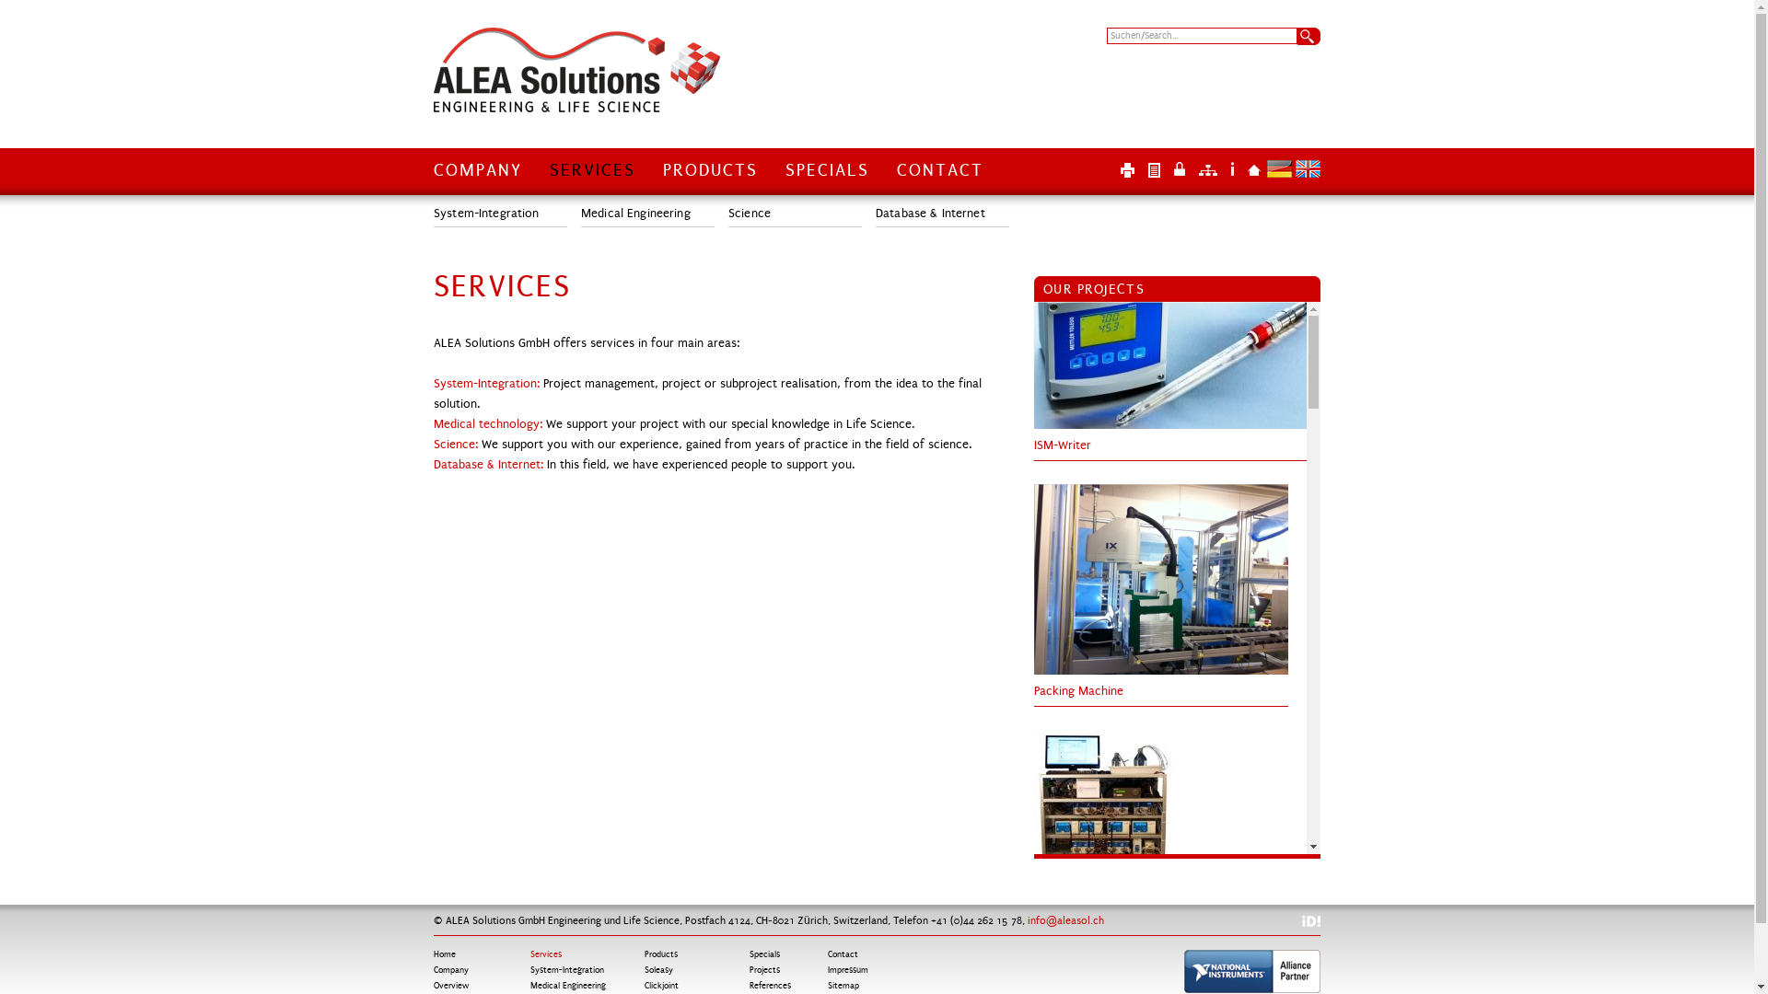 This screenshot has height=994, width=1768. What do you see at coordinates (943, 213) in the screenshot?
I see `Database & Internet` at bounding box center [943, 213].